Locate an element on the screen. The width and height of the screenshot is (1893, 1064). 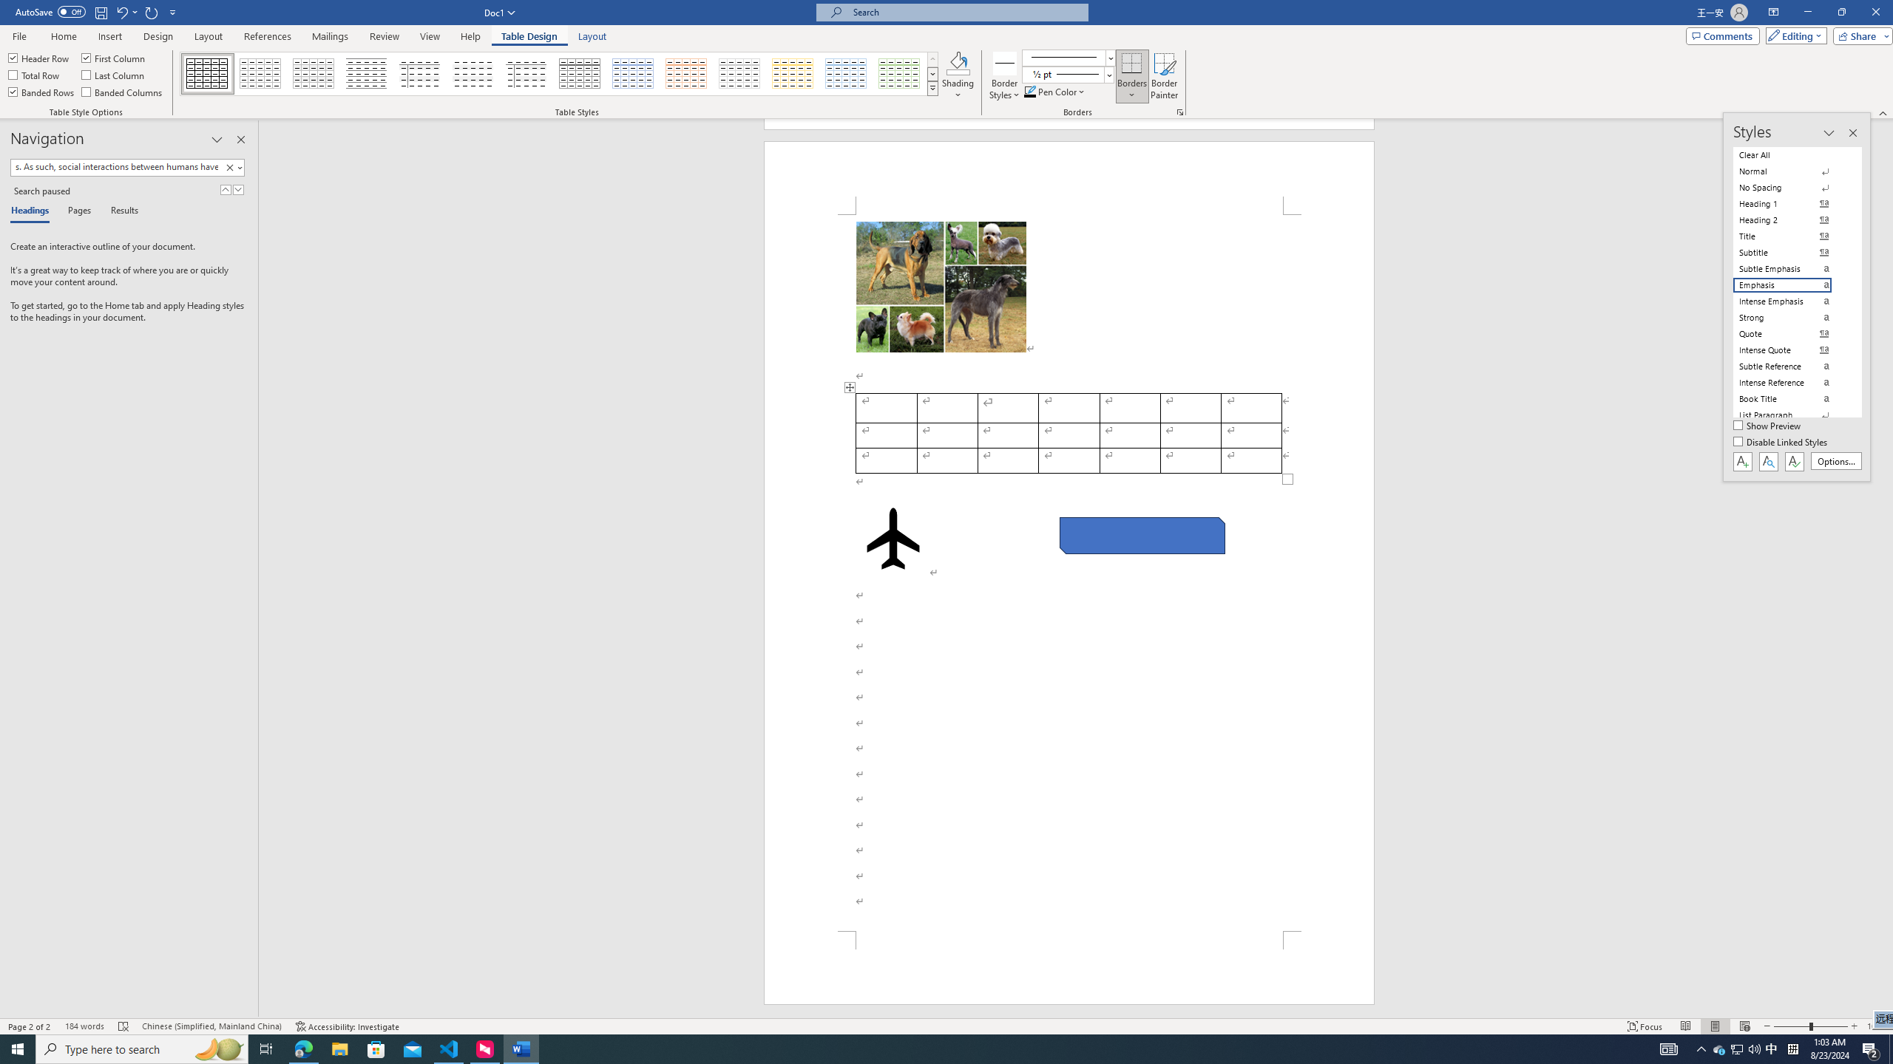
Class: NetUIButton is located at coordinates (1794, 461).